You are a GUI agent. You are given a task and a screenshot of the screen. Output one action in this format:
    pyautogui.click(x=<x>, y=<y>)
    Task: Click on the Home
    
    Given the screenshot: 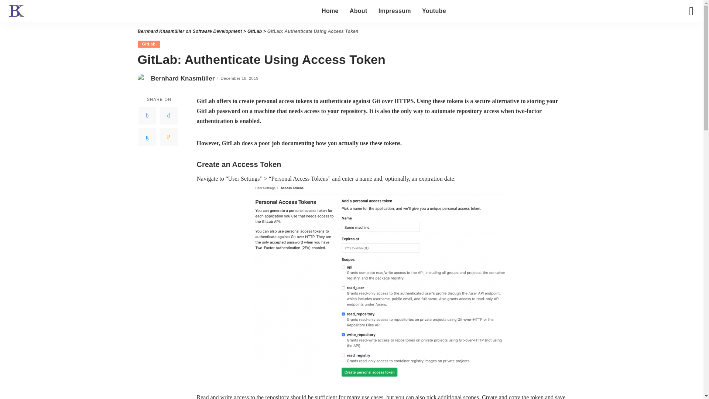 What is the action you would take?
    pyautogui.click(x=330, y=11)
    